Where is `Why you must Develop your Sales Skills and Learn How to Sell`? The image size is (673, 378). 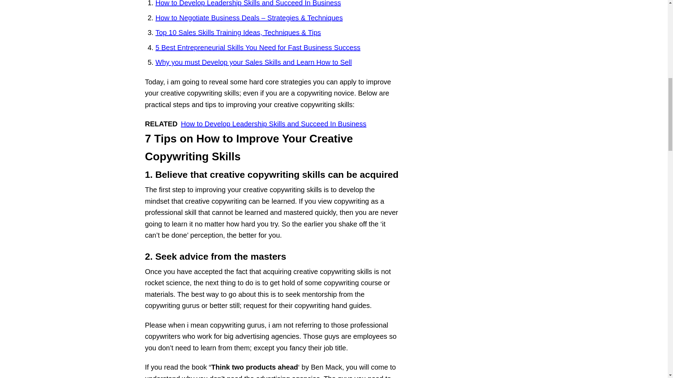 Why you must Develop your Sales Skills and Learn How to Sell is located at coordinates (254, 62).